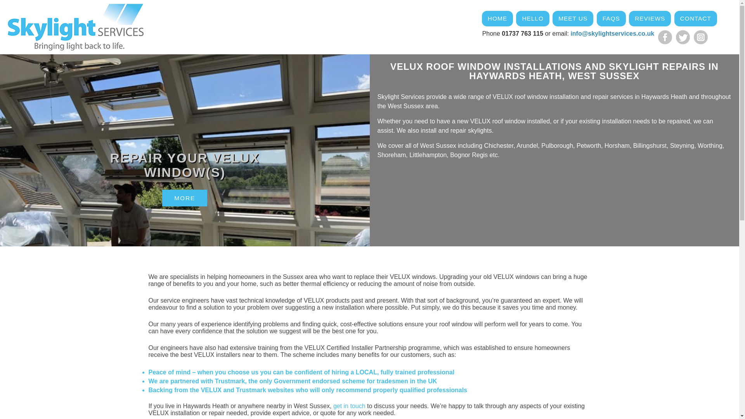 This screenshot has width=745, height=419. Describe the element at coordinates (573, 19) in the screenshot. I see `MEET US` at that location.